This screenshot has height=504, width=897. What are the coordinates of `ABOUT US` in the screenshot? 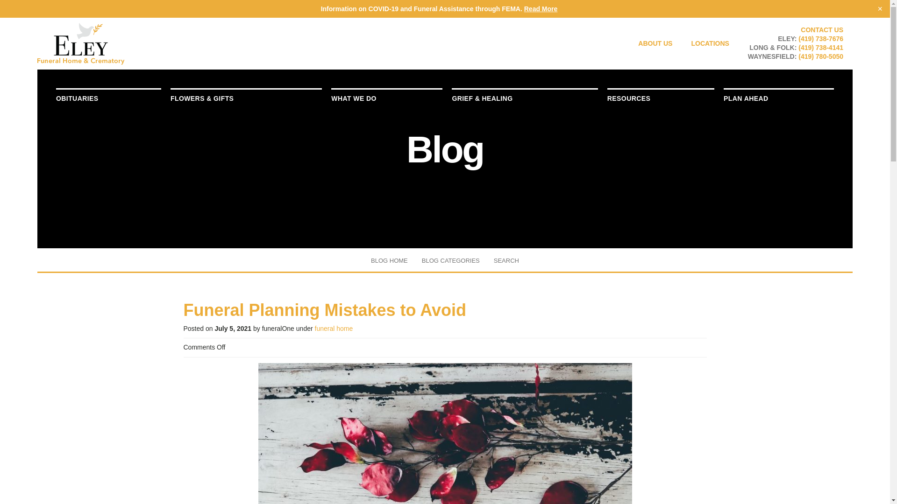 It's located at (655, 43).